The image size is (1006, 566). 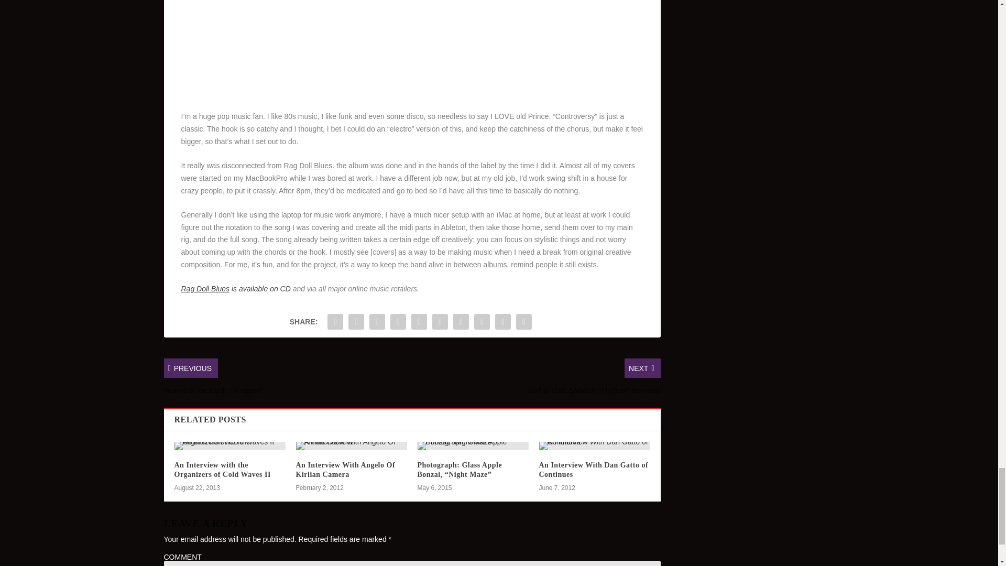 I want to click on An Interview With Angelo Of Kirlian Camera, so click(x=351, y=445).